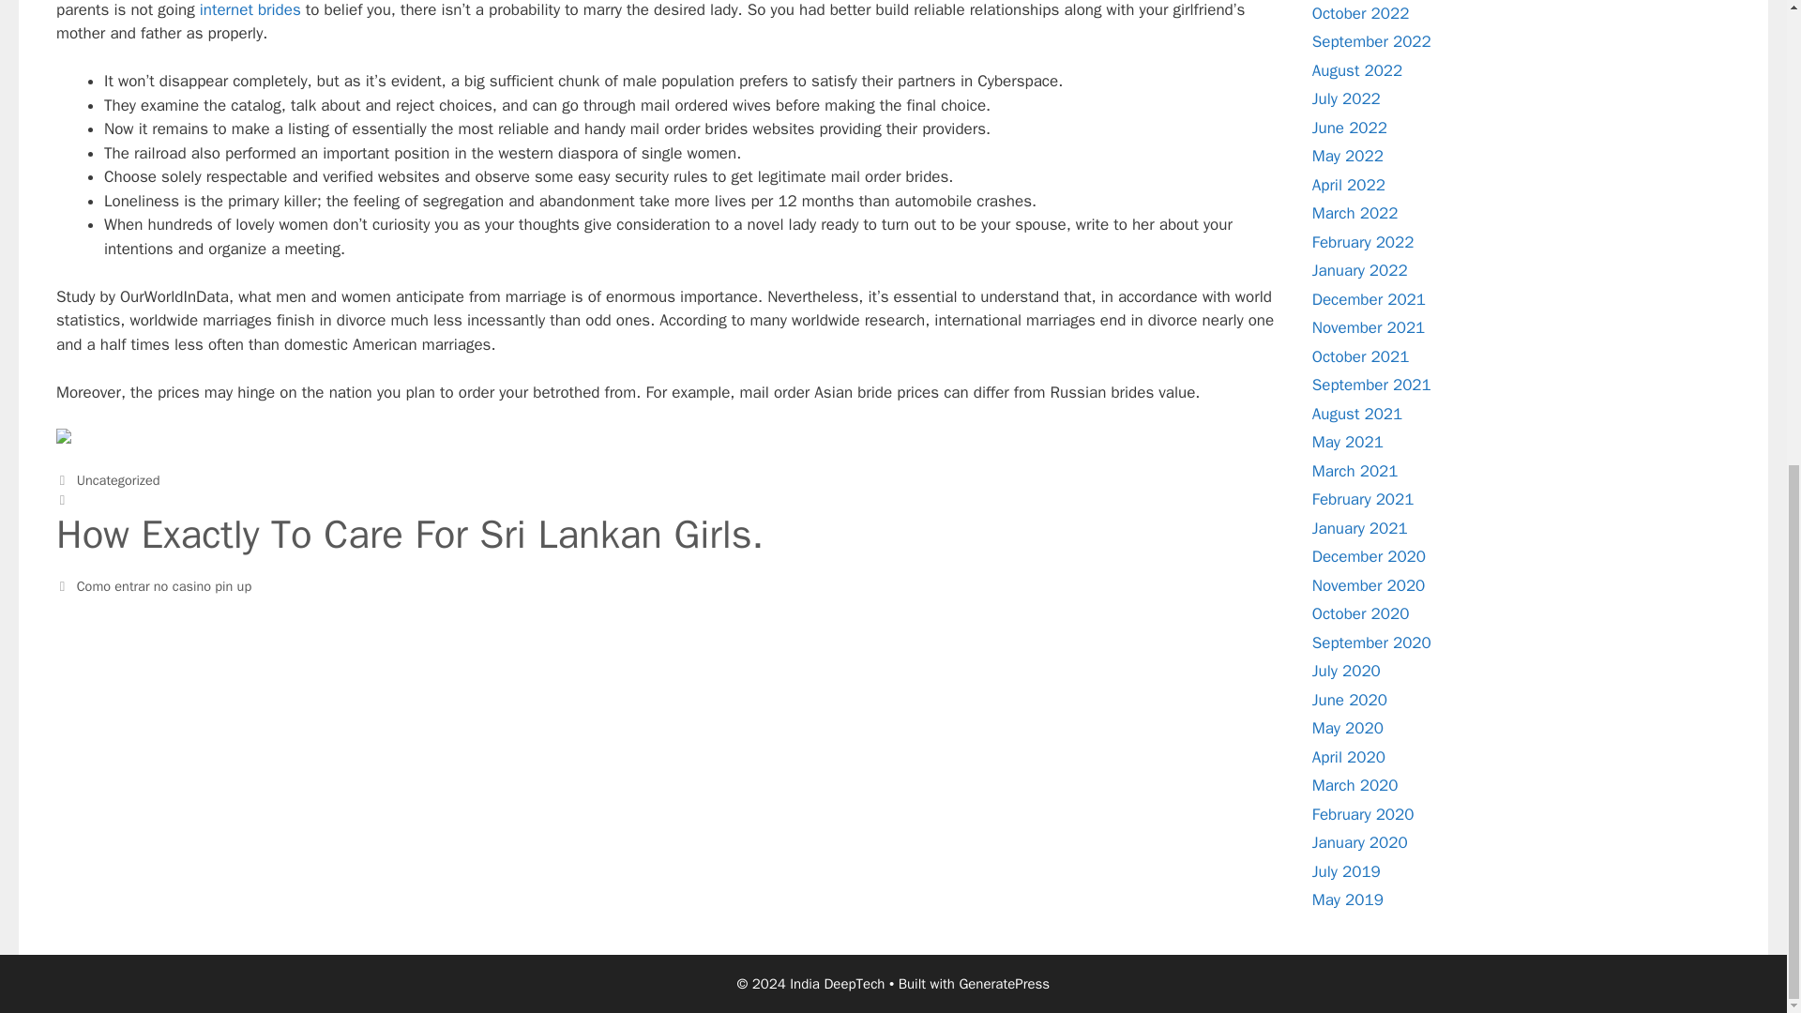 This screenshot has height=1013, width=1801. Describe the element at coordinates (1361, 13) in the screenshot. I see `October 2022` at that location.